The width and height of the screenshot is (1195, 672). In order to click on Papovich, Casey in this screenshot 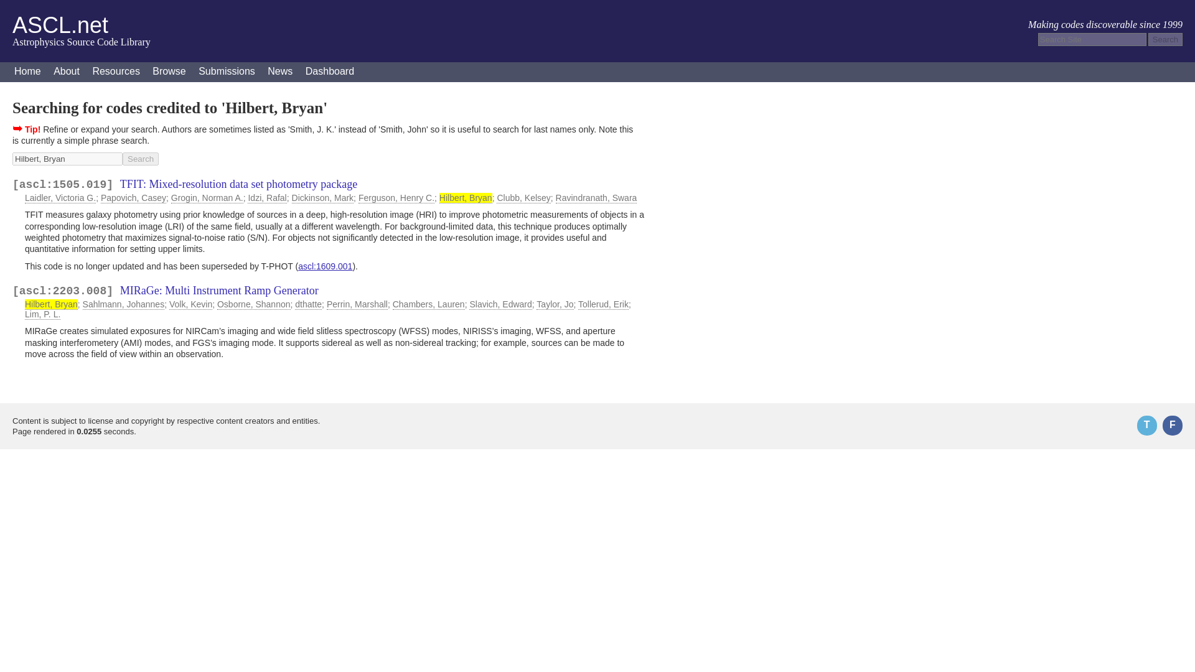, I will do `click(133, 198)`.